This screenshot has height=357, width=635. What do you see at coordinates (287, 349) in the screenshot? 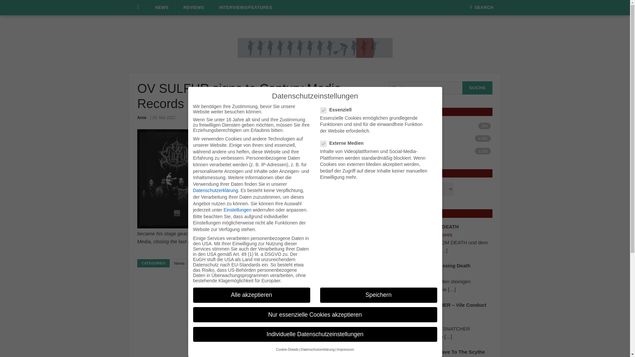
I see `Cookie-Details` at bounding box center [287, 349].